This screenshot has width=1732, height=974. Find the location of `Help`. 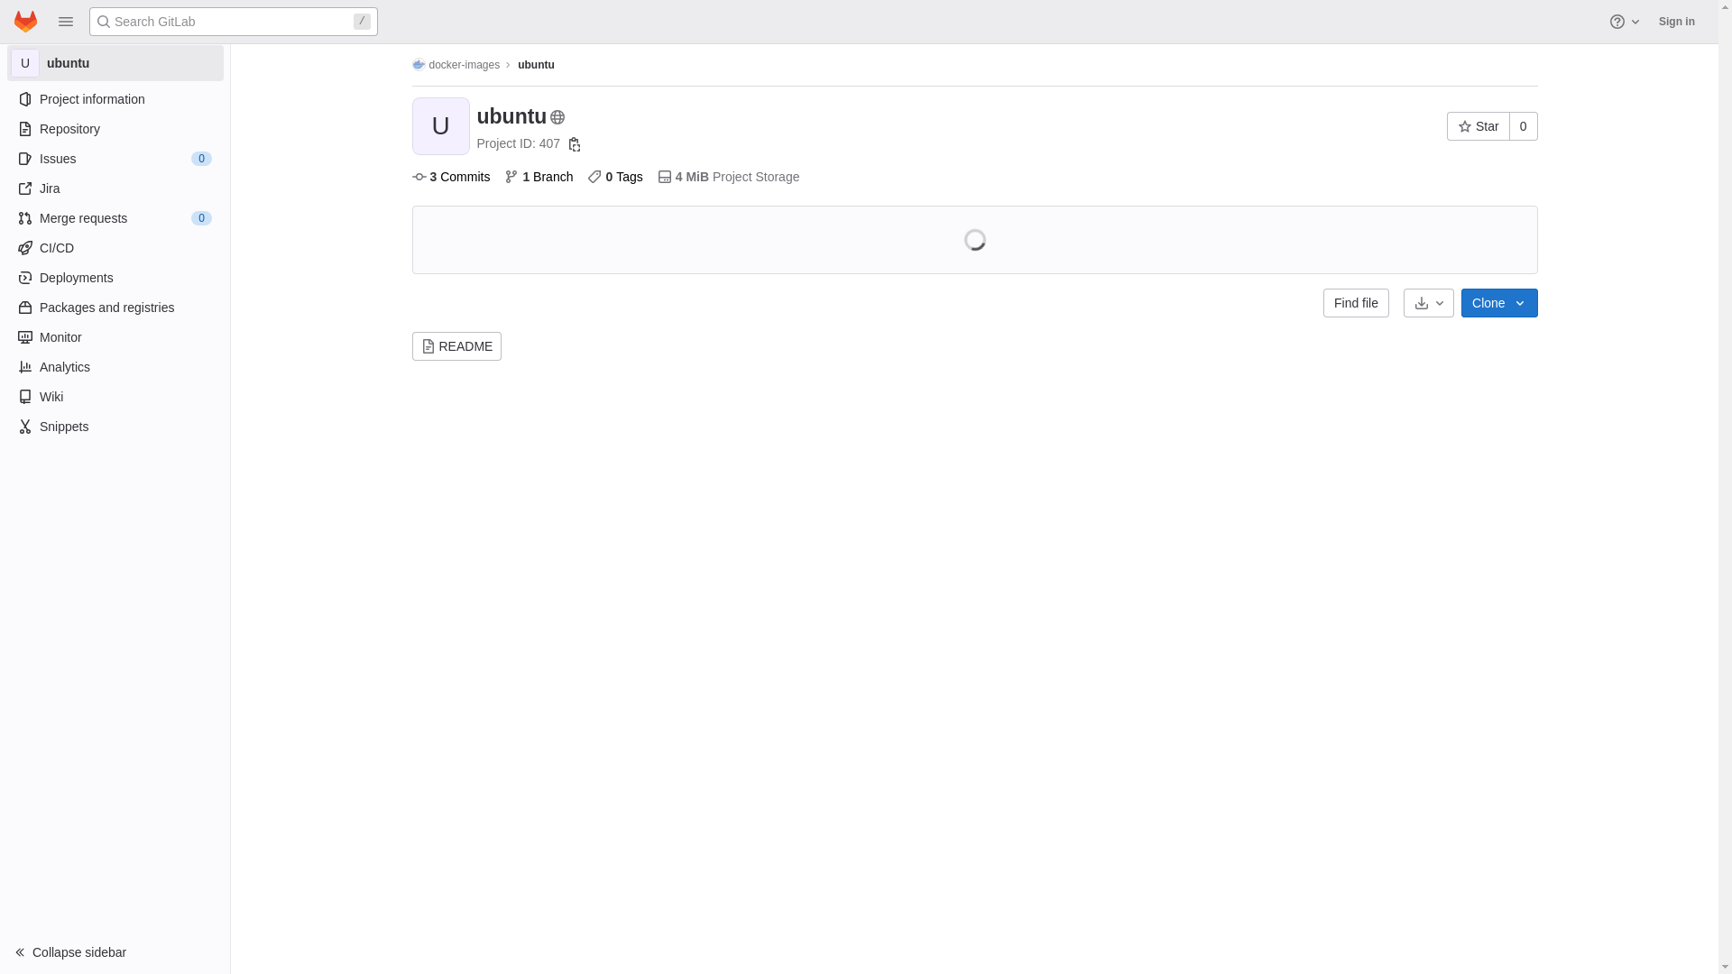

Help is located at coordinates (1626, 22).